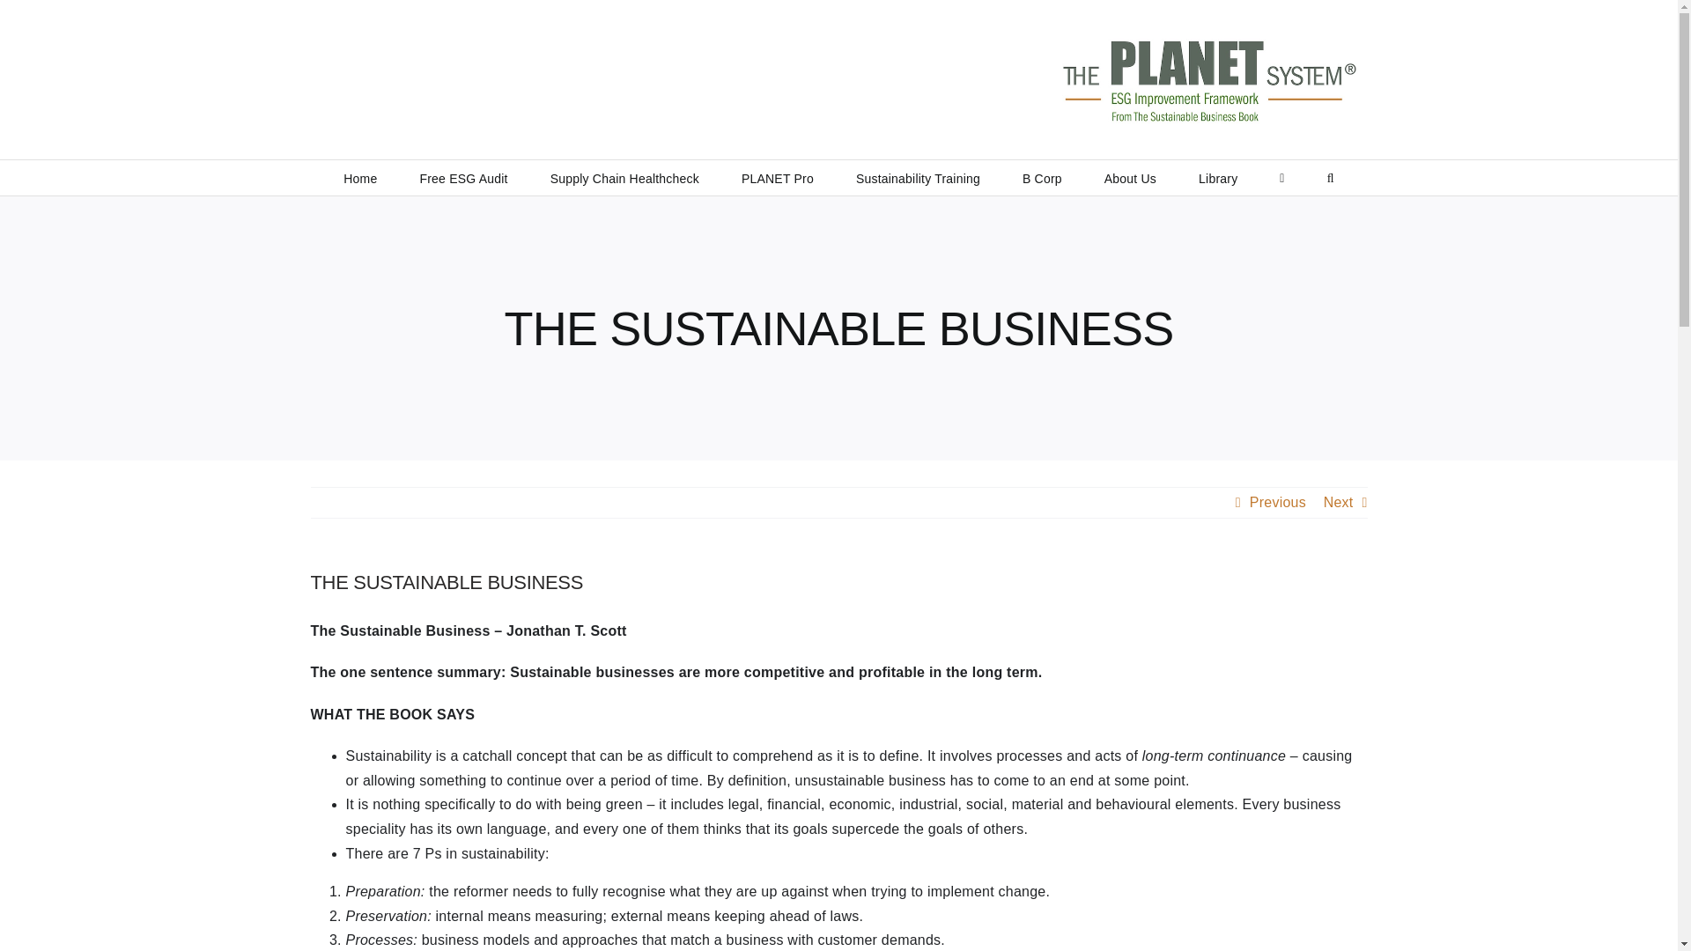 Image resolution: width=1691 pixels, height=951 pixels. I want to click on PLANET Pro, so click(777, 178).